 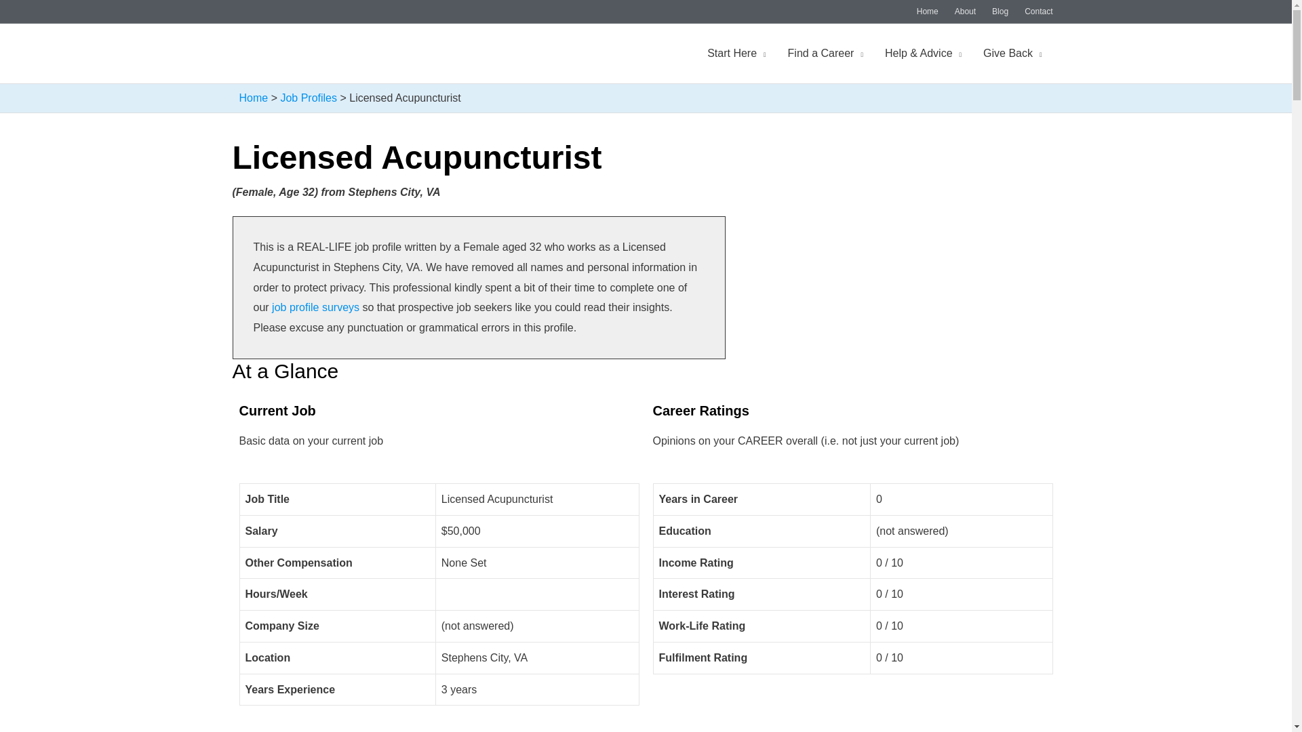 I want to click on Go to Job Profiles., so click(x=308, y=98).